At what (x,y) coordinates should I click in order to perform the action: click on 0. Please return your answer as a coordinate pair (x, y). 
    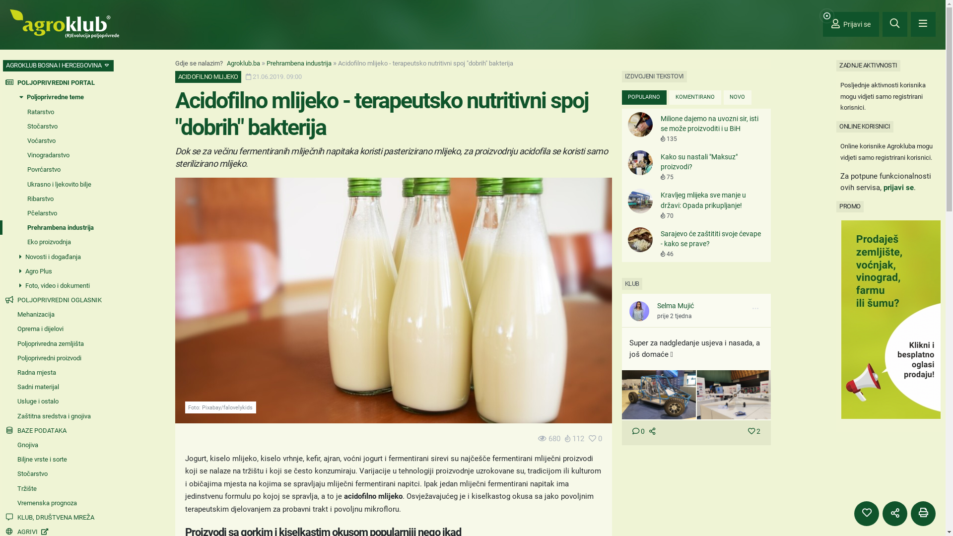
    Looking at the image, I should click on (638, 432).